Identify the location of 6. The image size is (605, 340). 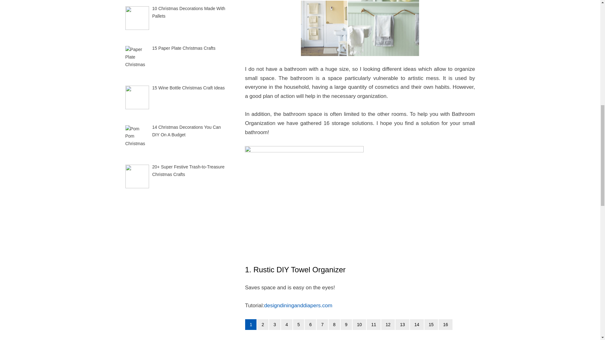
(310, 324).